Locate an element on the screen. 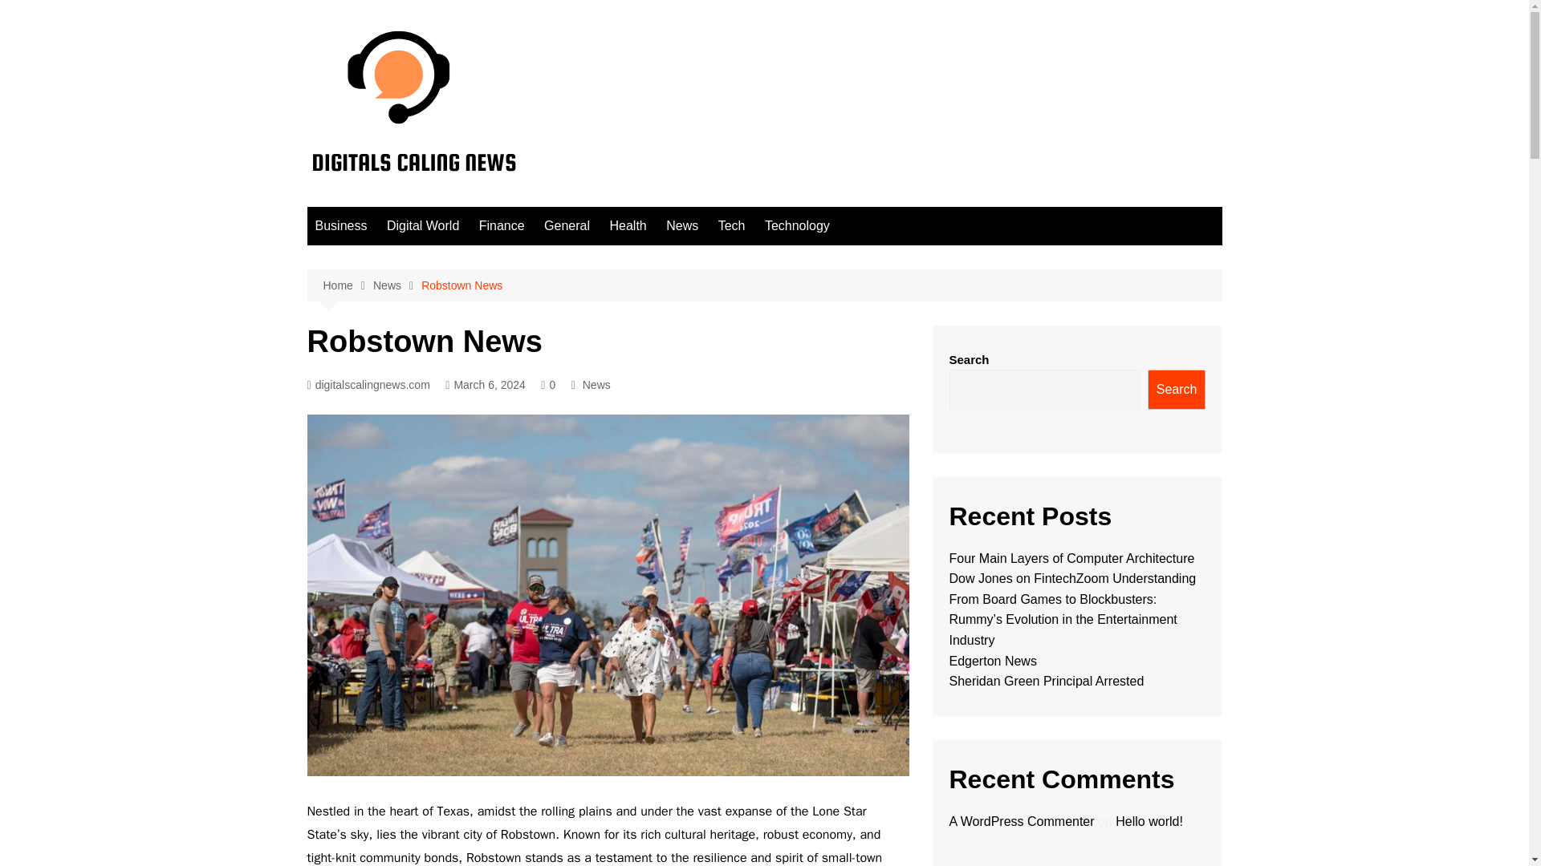 Image resolution: width=1541 pixels, height=866 pixels. Health is located at coordinates (627, 226).